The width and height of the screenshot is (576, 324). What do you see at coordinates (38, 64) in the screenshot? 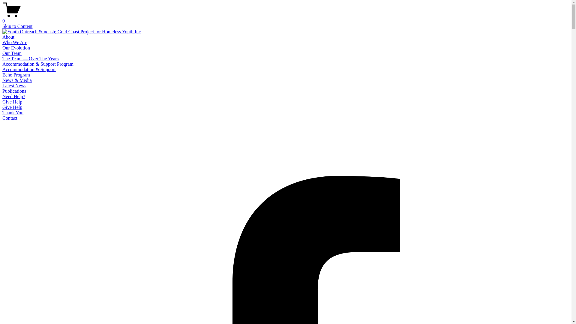
I see `Accommodation & Support Program` at bounding box center [38, 64].